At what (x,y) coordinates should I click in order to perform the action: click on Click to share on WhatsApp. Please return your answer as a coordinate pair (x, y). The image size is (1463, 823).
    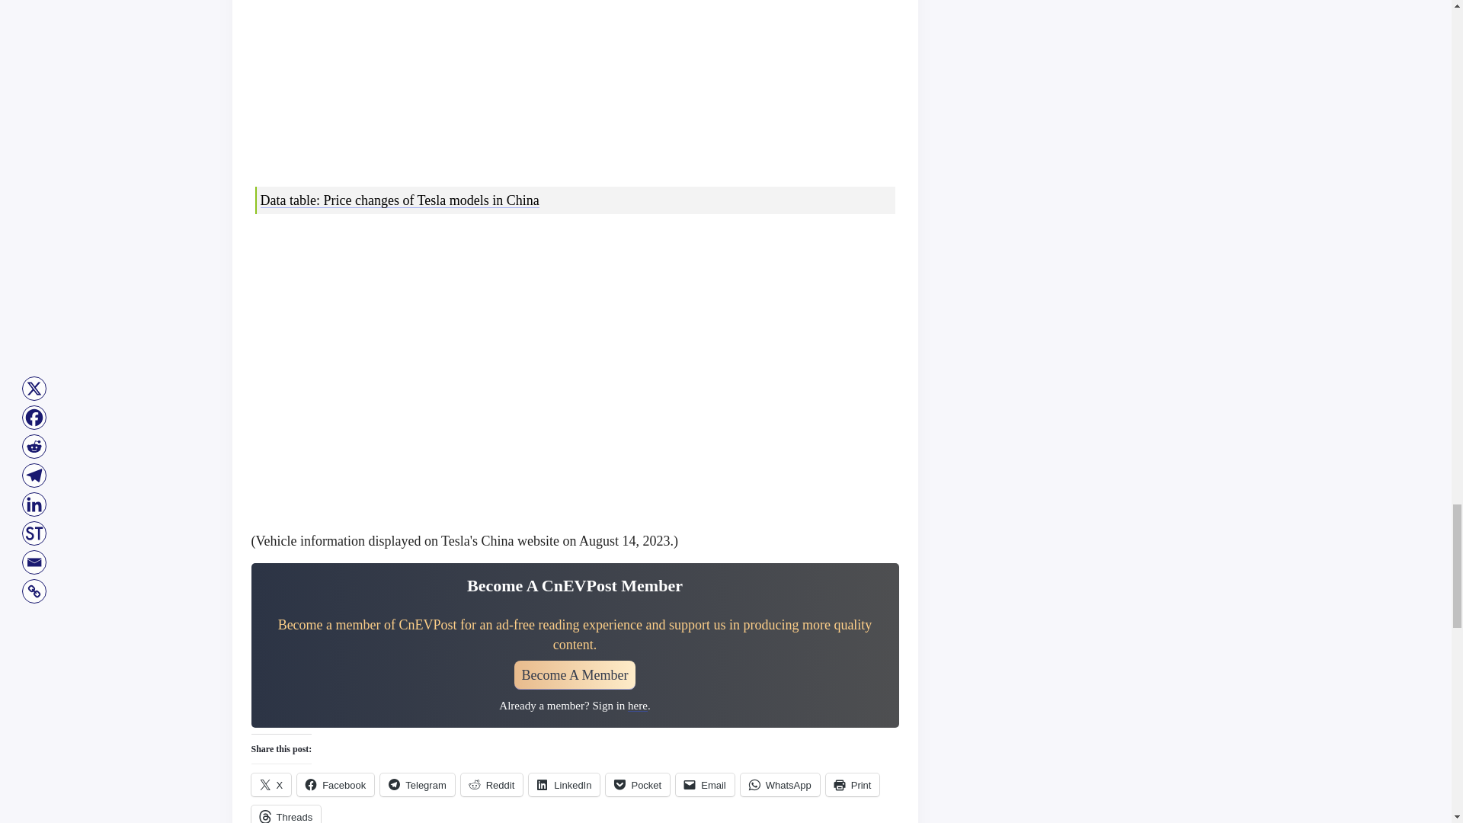
    Looking at the image, I should click on (780, 785).